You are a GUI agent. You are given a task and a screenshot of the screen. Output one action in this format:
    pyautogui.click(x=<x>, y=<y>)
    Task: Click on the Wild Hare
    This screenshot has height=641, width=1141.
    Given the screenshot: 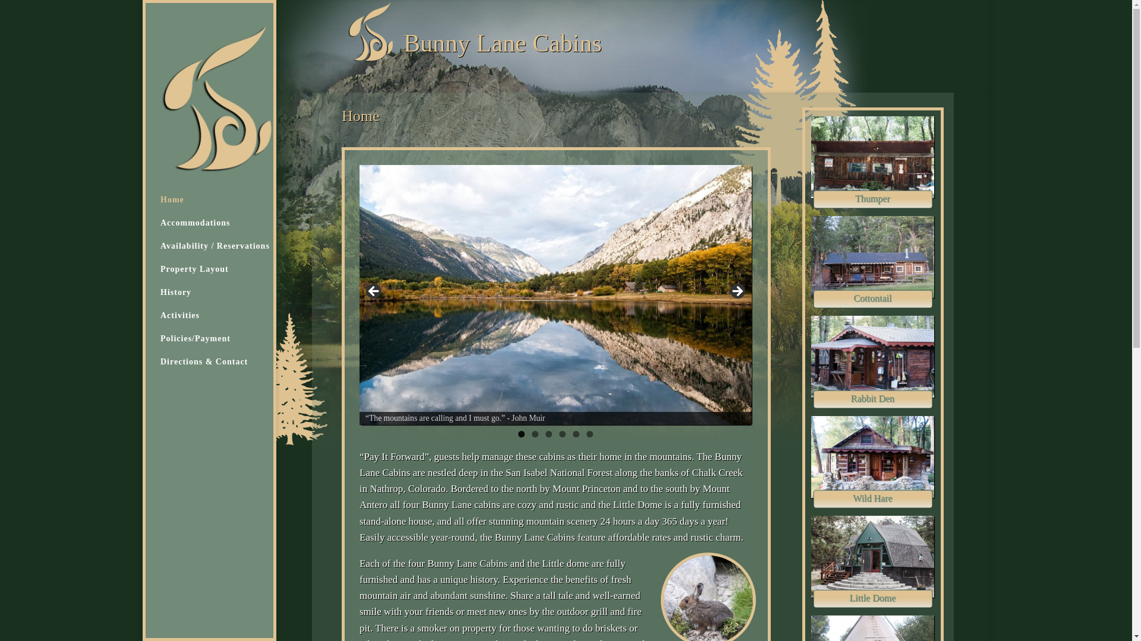 What is the action you would take?
    pyautogui.click(x=872, y=499)
    